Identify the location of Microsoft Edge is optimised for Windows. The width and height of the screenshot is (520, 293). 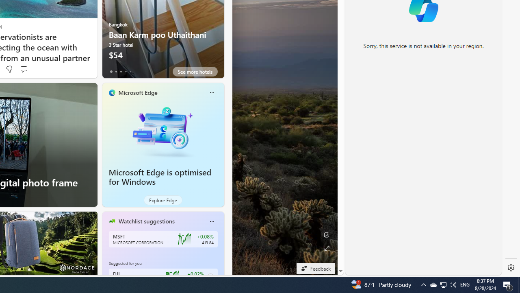
(160, 177).